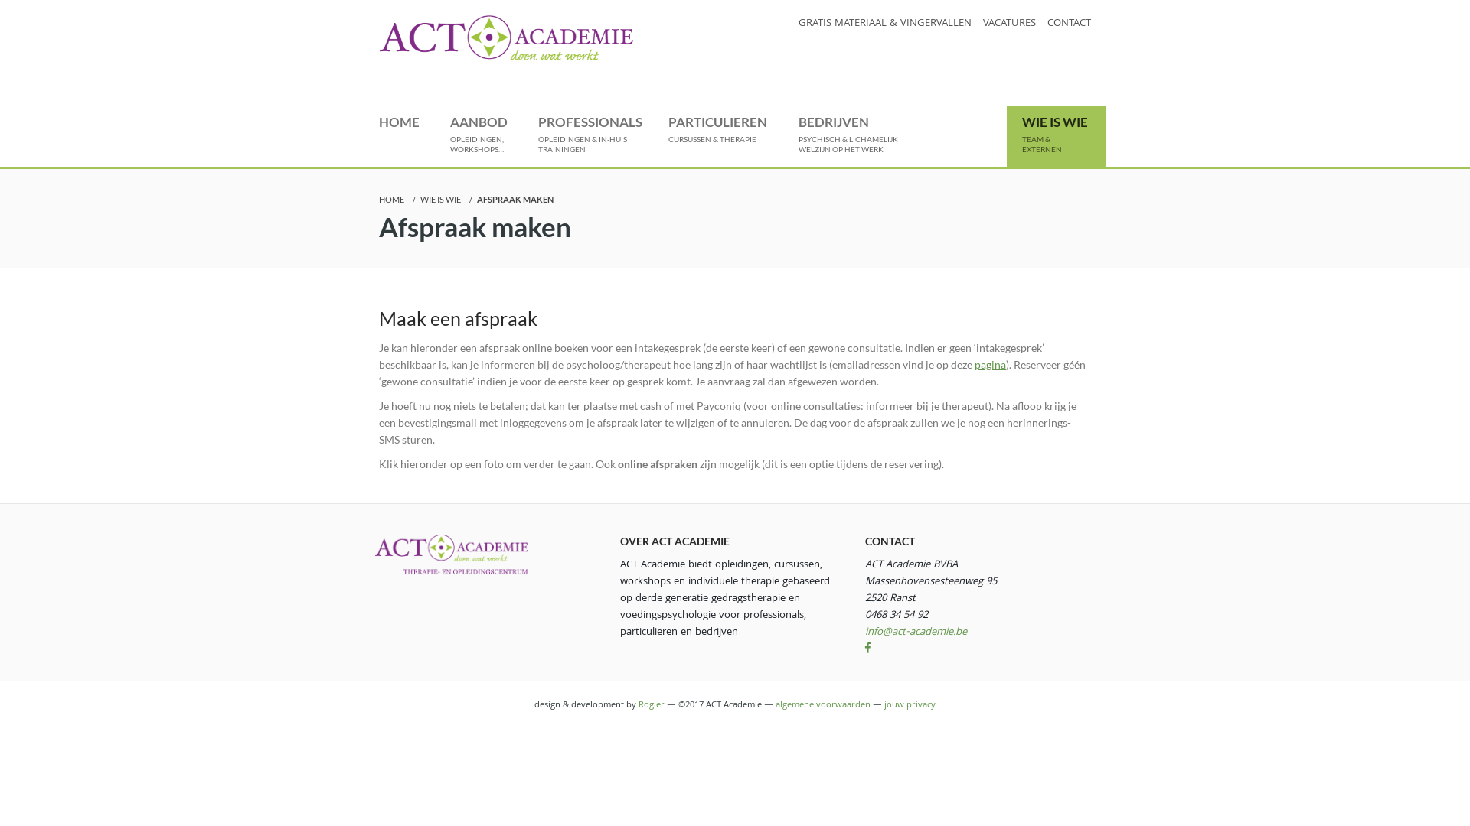 The image size is (1470, 826). I want to click on BEDRIJVEN
PSYCHISCH & LICHAMELIJK WELZIJN OP HET WERK , so click(848, 137).